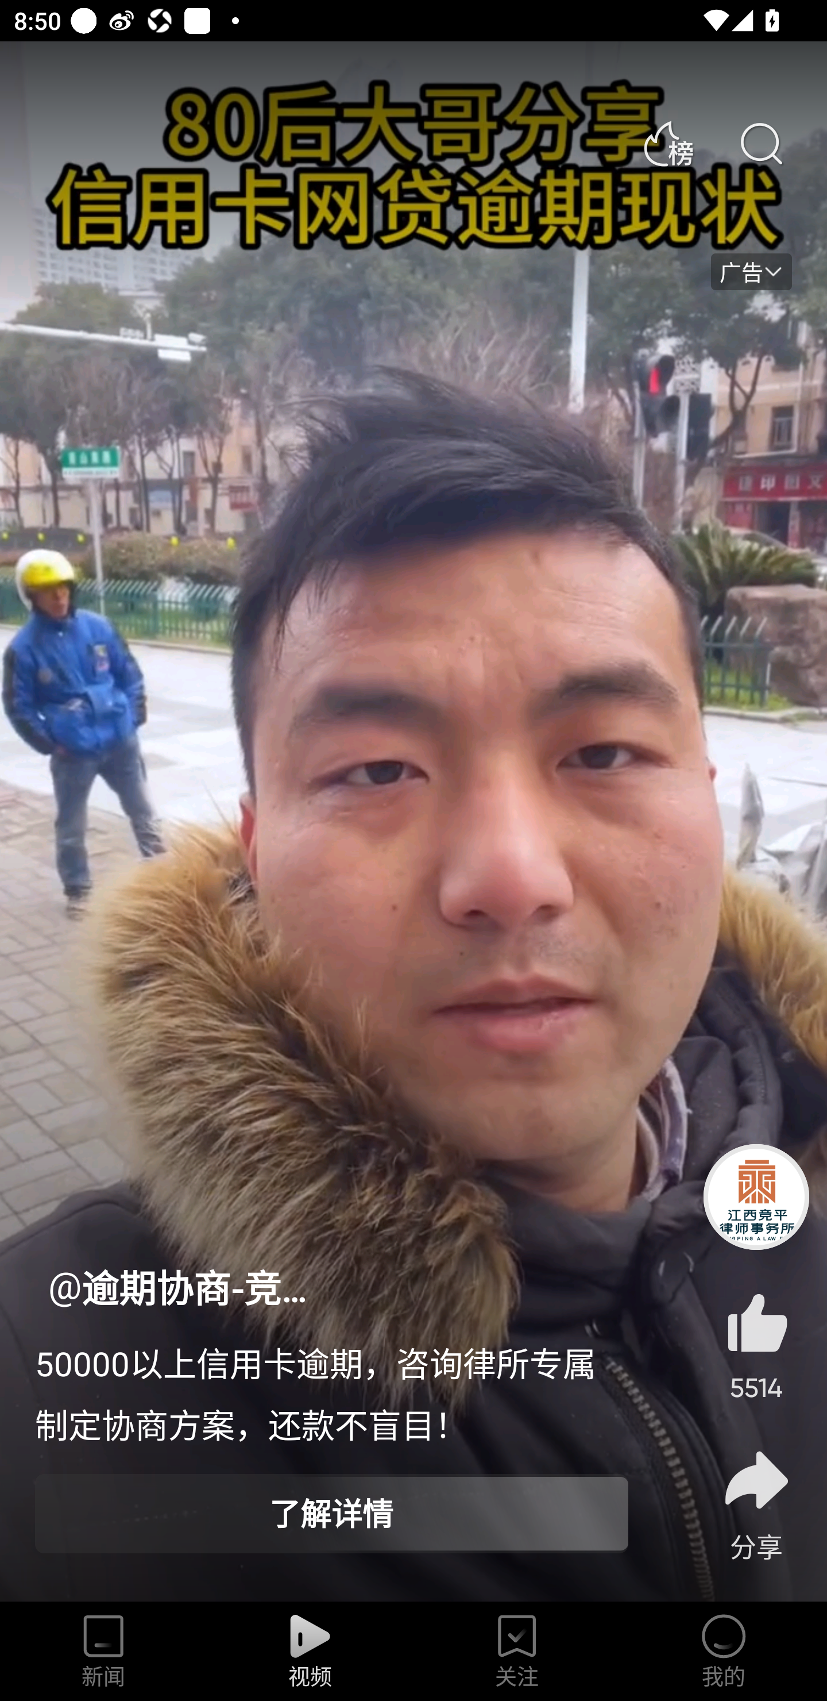  I want to click on  热榜, so click(668, 144).